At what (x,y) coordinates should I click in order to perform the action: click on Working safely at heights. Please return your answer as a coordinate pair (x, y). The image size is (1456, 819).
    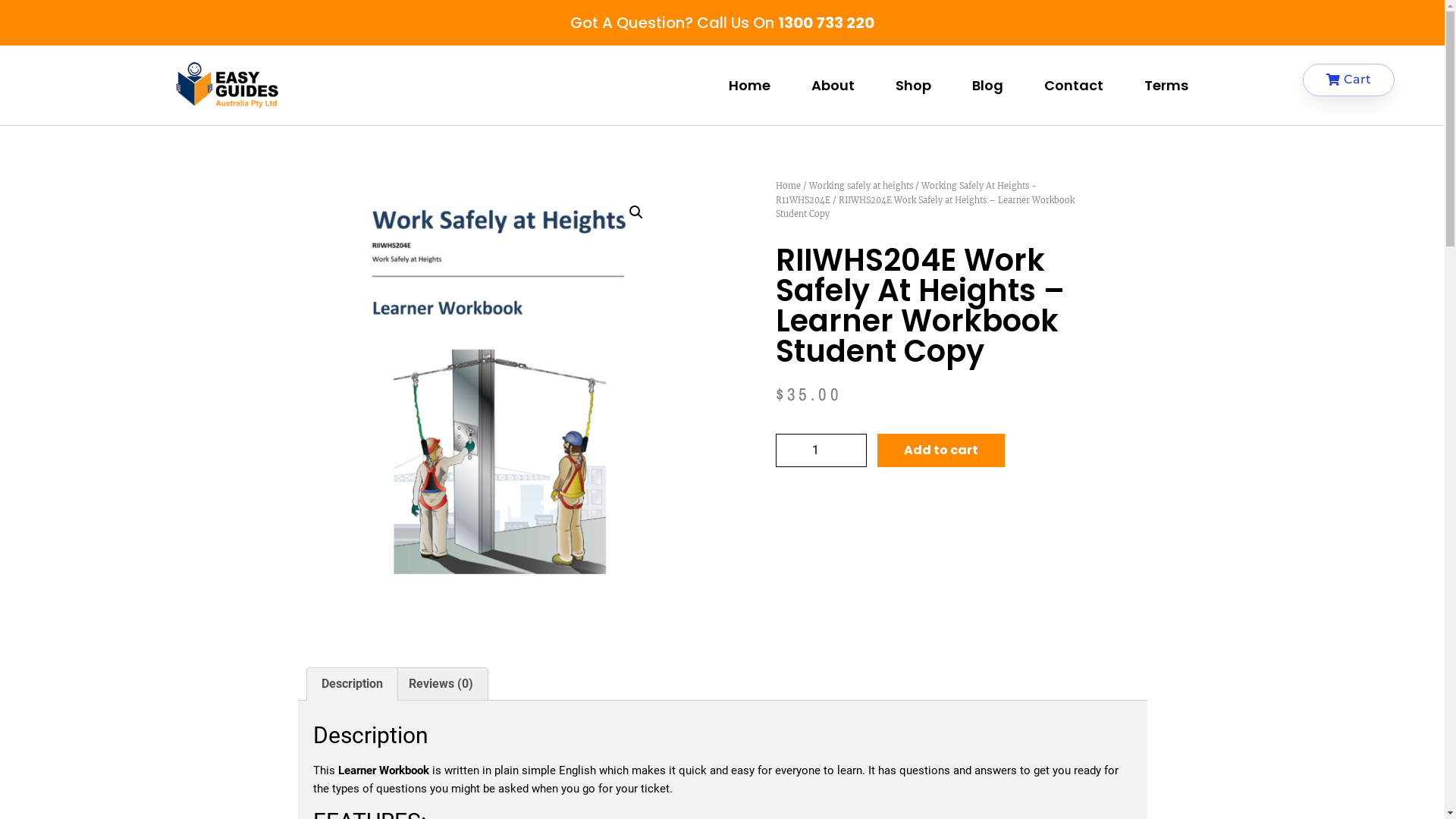
    Looking at the image, I should click on (860, 186).